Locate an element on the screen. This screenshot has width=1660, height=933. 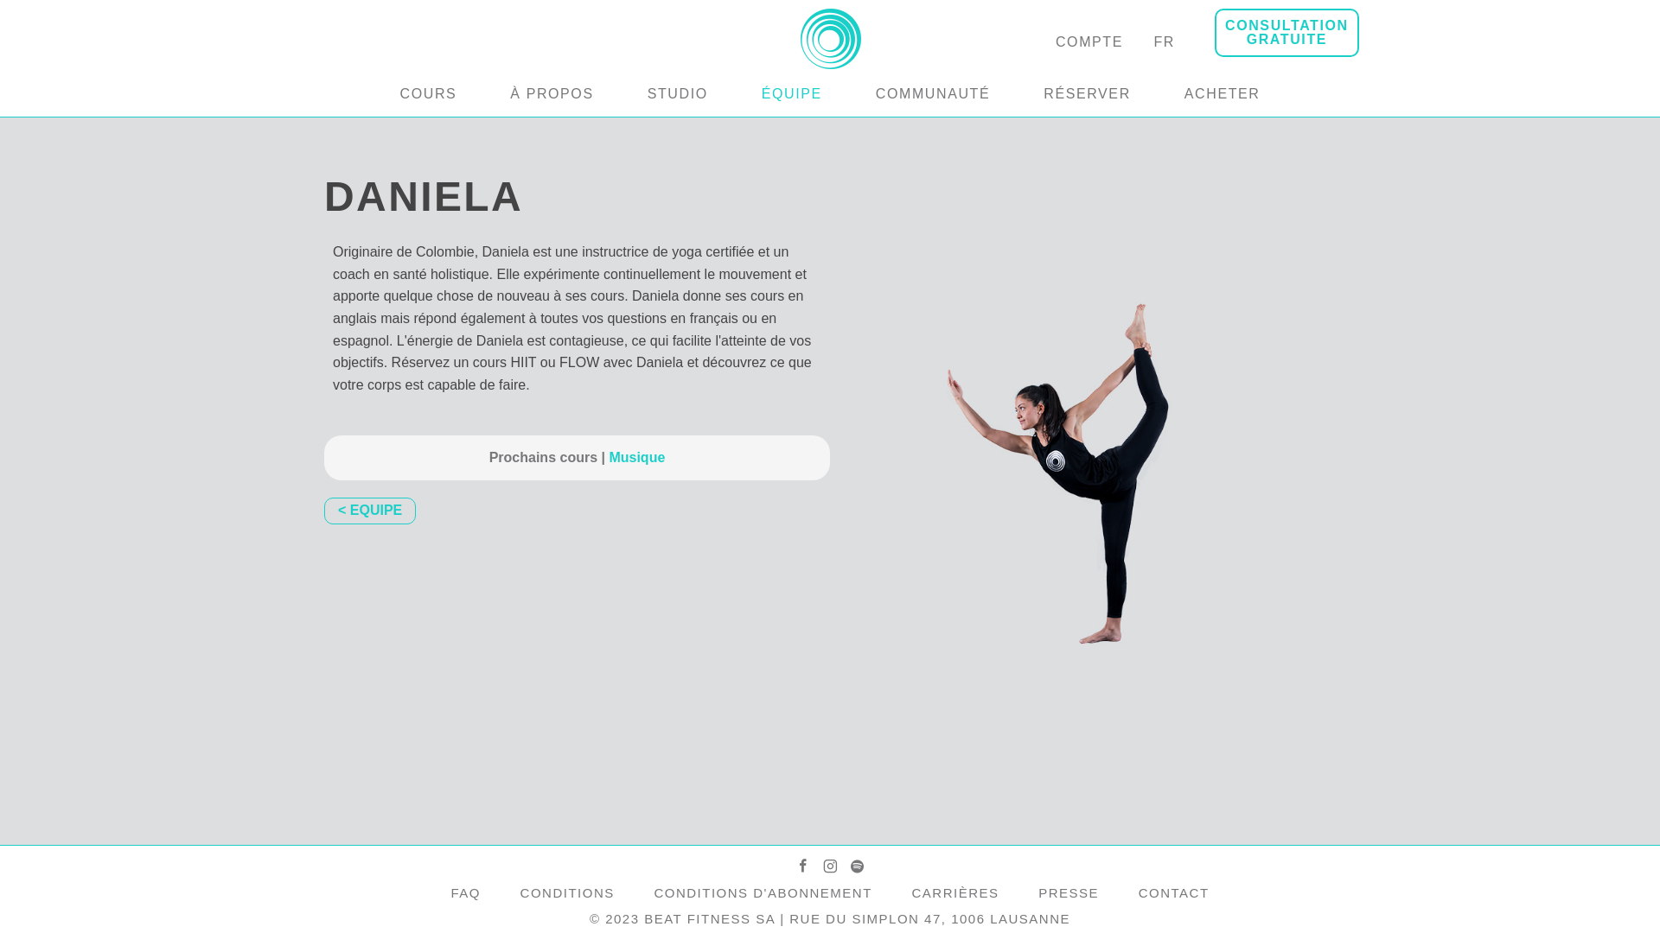
RUE DU SIMPLON 47, 1006 LAUSANNE is located at coordinates (930, 919).